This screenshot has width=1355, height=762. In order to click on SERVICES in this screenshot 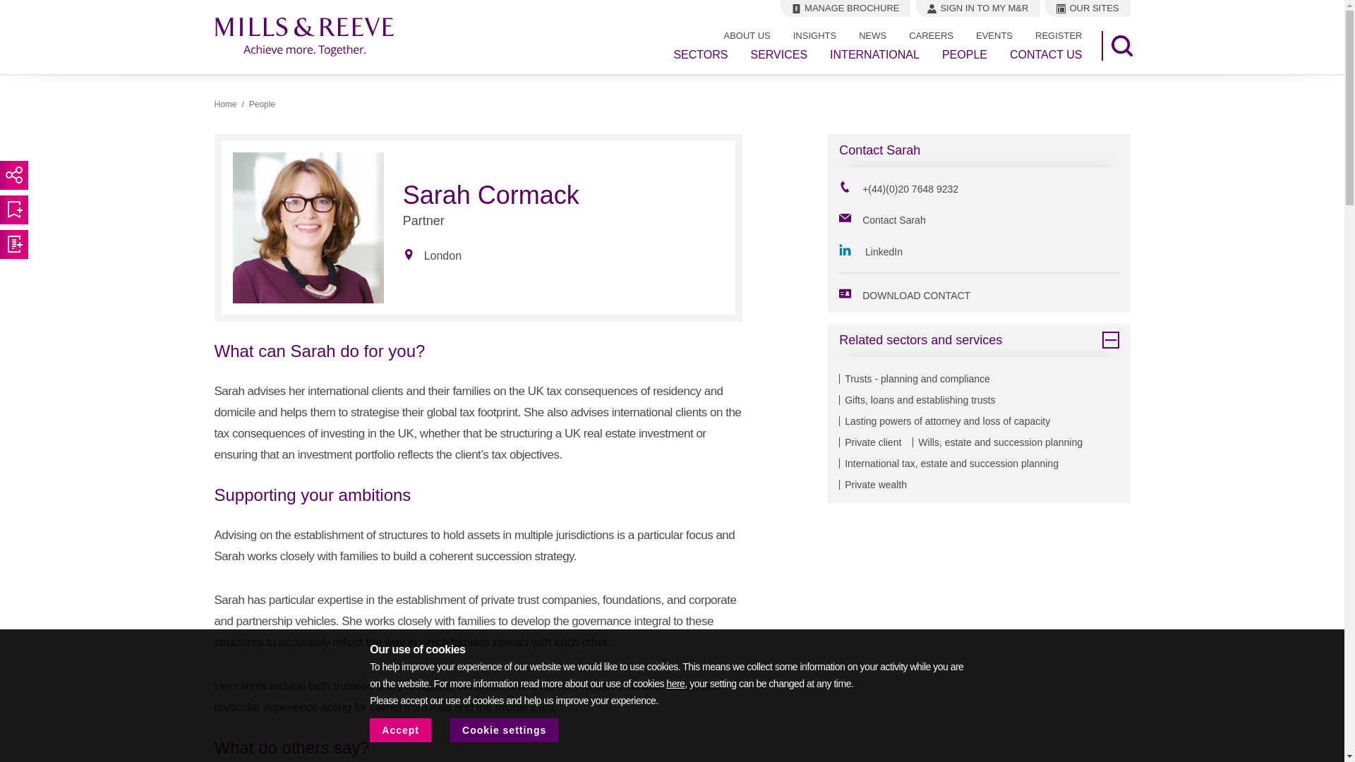, I will do `click(779, 55)`.